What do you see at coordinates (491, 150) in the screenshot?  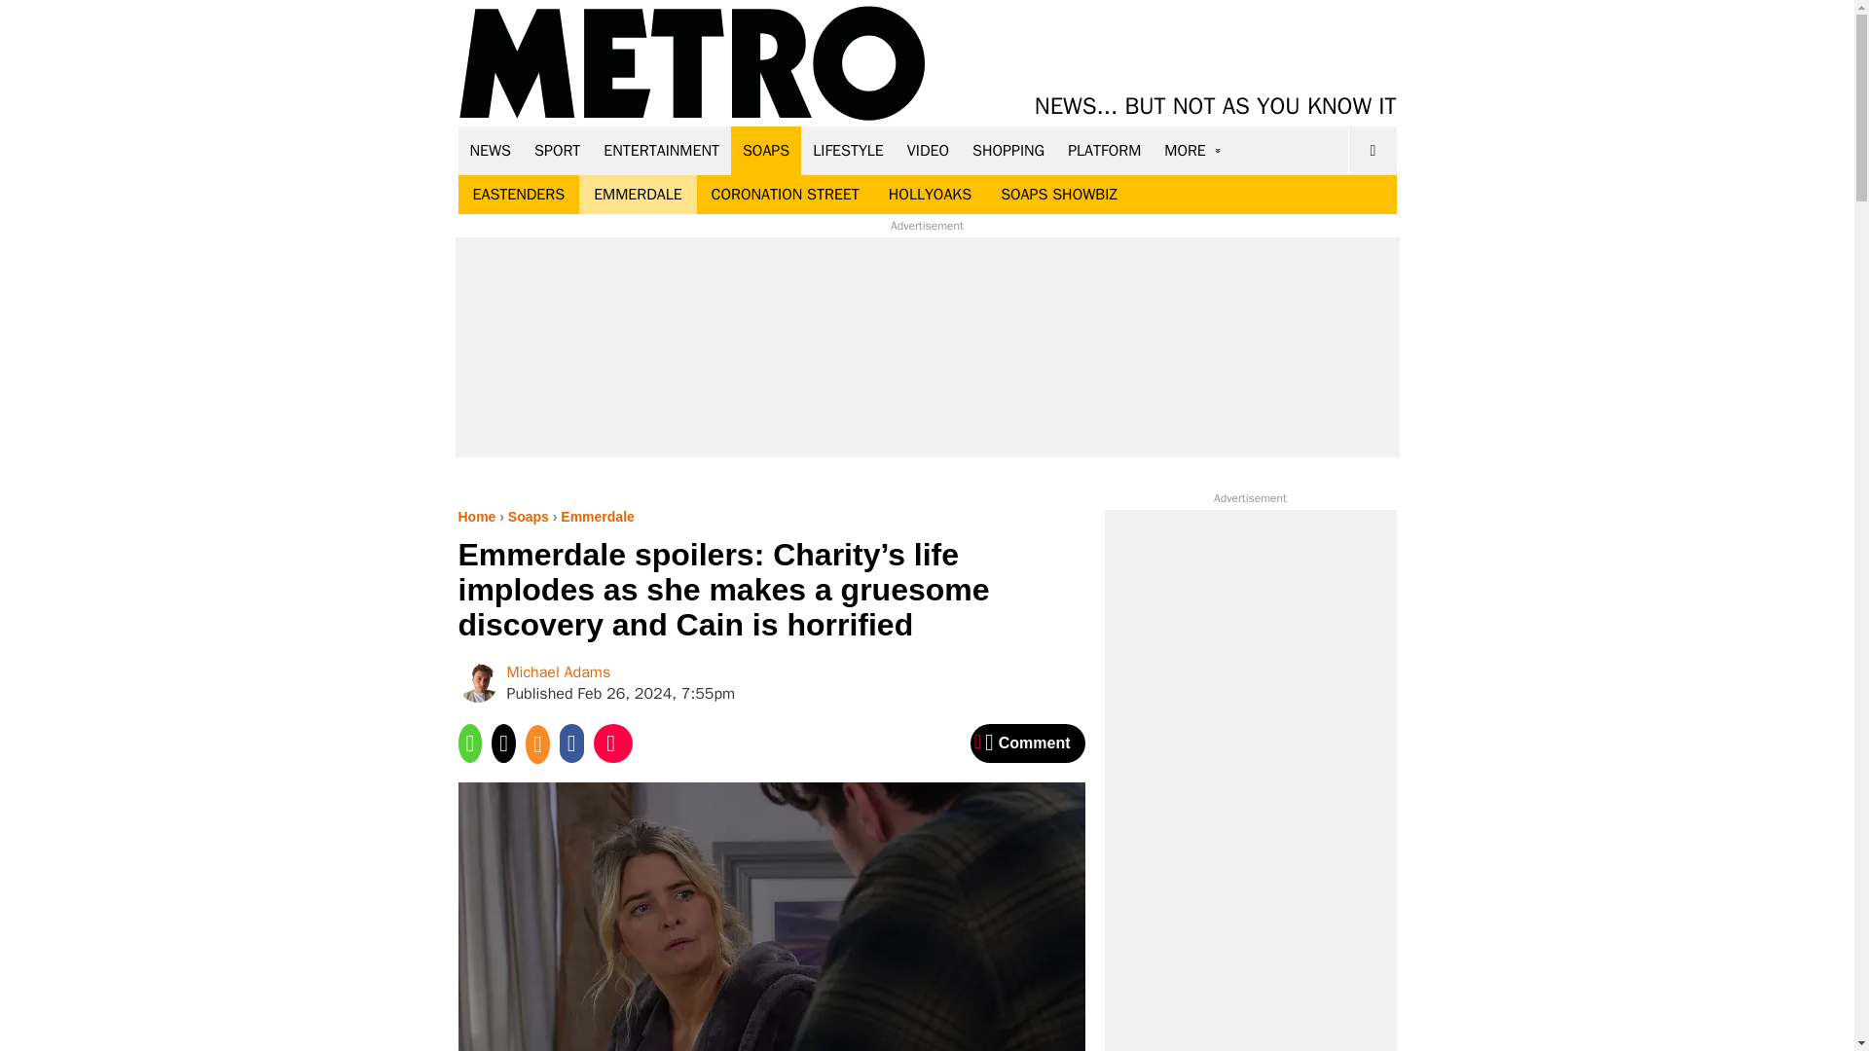 I see `NEWS` at bounding box center [491, 150].